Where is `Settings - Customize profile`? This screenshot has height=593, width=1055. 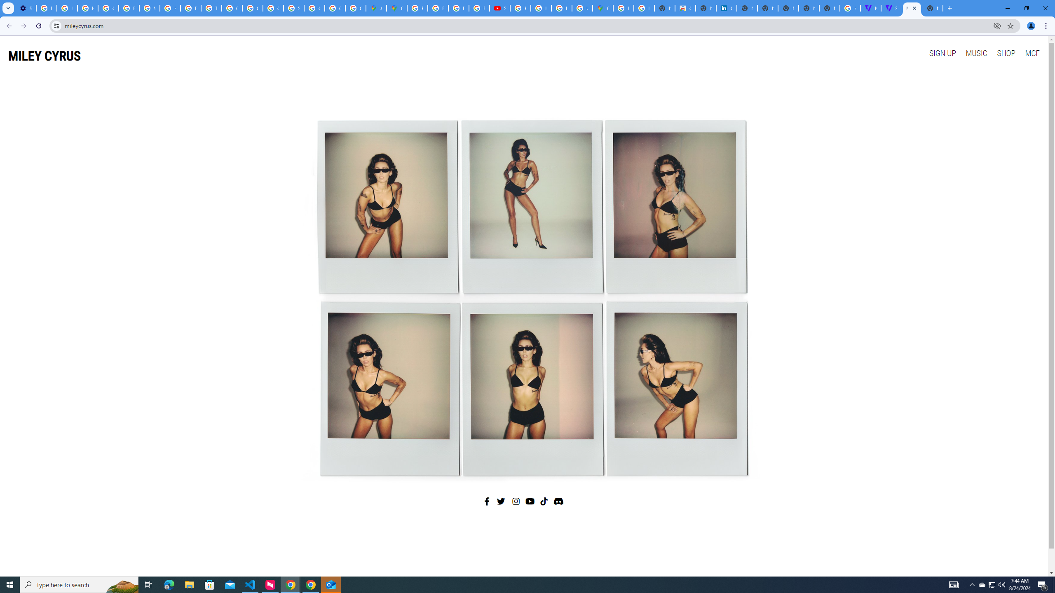 Settings - Customize profile is located at coordinates (26, 8).